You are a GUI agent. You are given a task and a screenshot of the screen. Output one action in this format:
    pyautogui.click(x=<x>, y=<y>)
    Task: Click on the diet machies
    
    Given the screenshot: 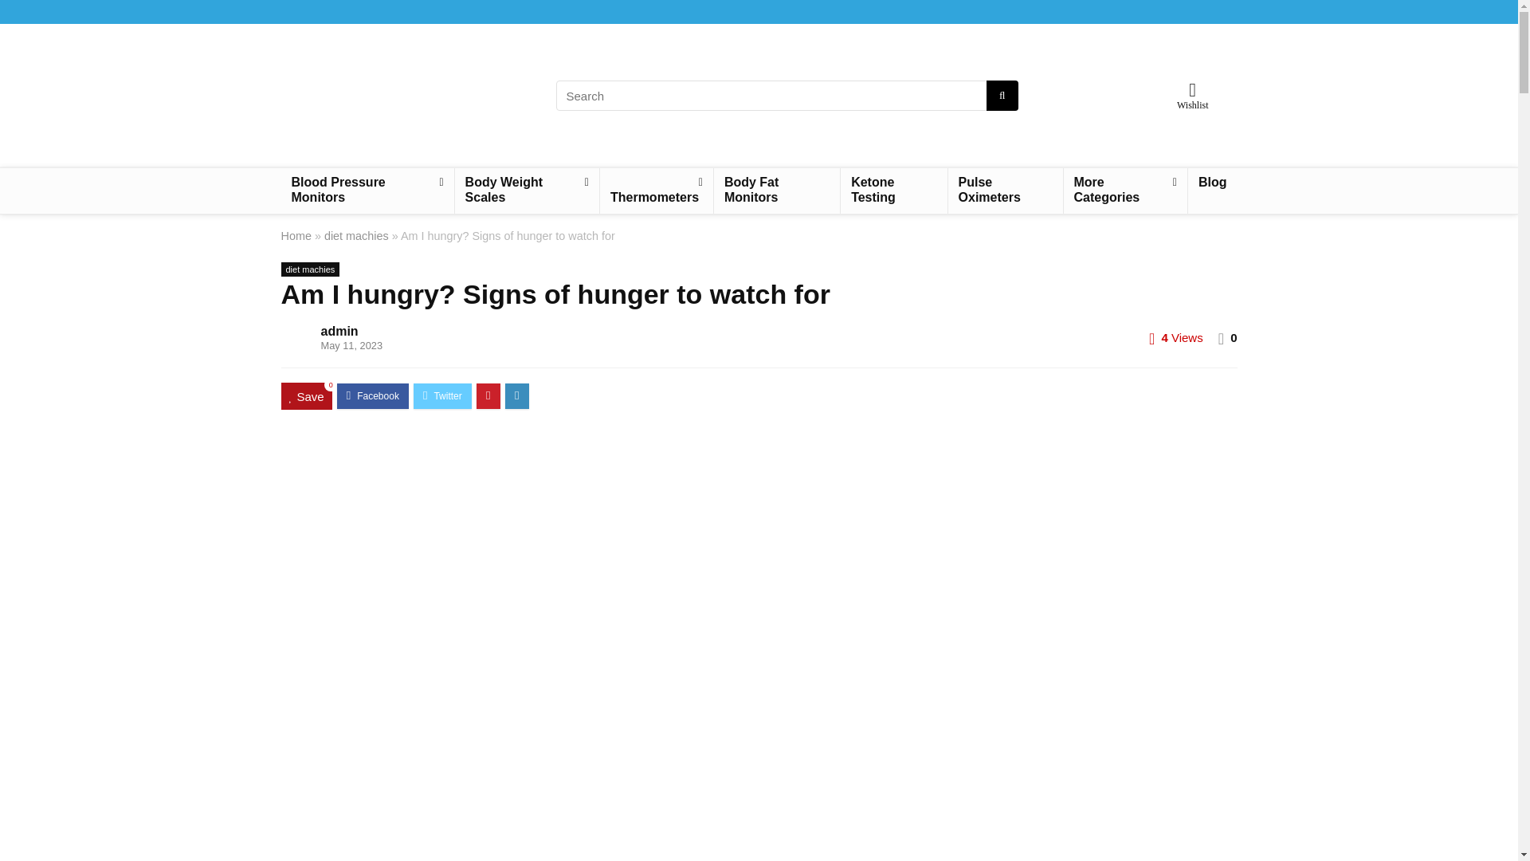 What is the action you would take?
    pyautogui.click(x=309, y=269)
    